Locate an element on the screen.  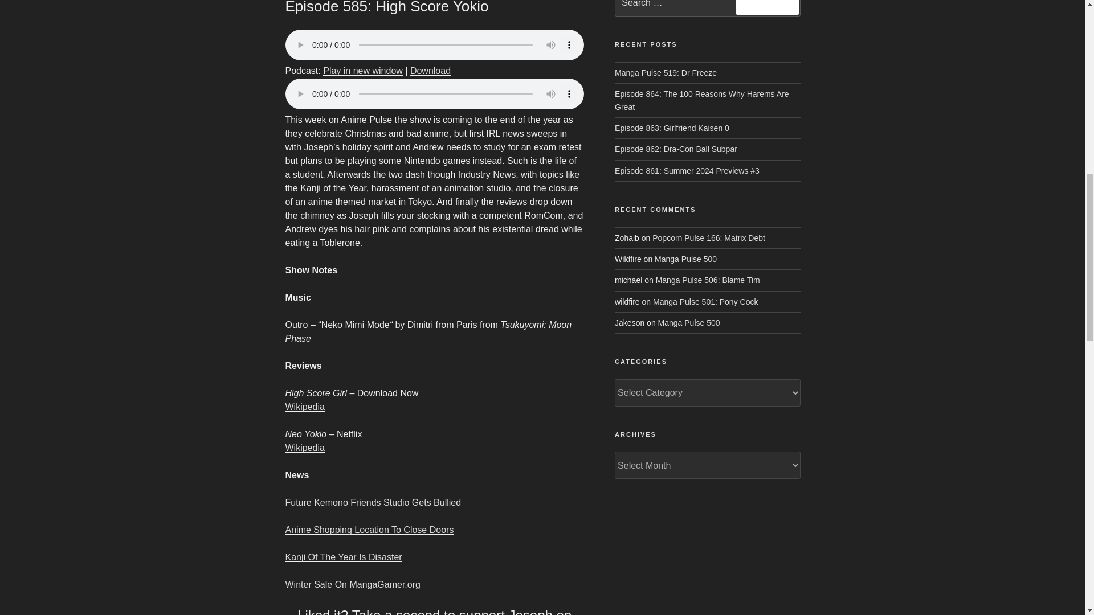
Popcorn Pulse 166: Matrix Debt is located at coordinates (708, 238).